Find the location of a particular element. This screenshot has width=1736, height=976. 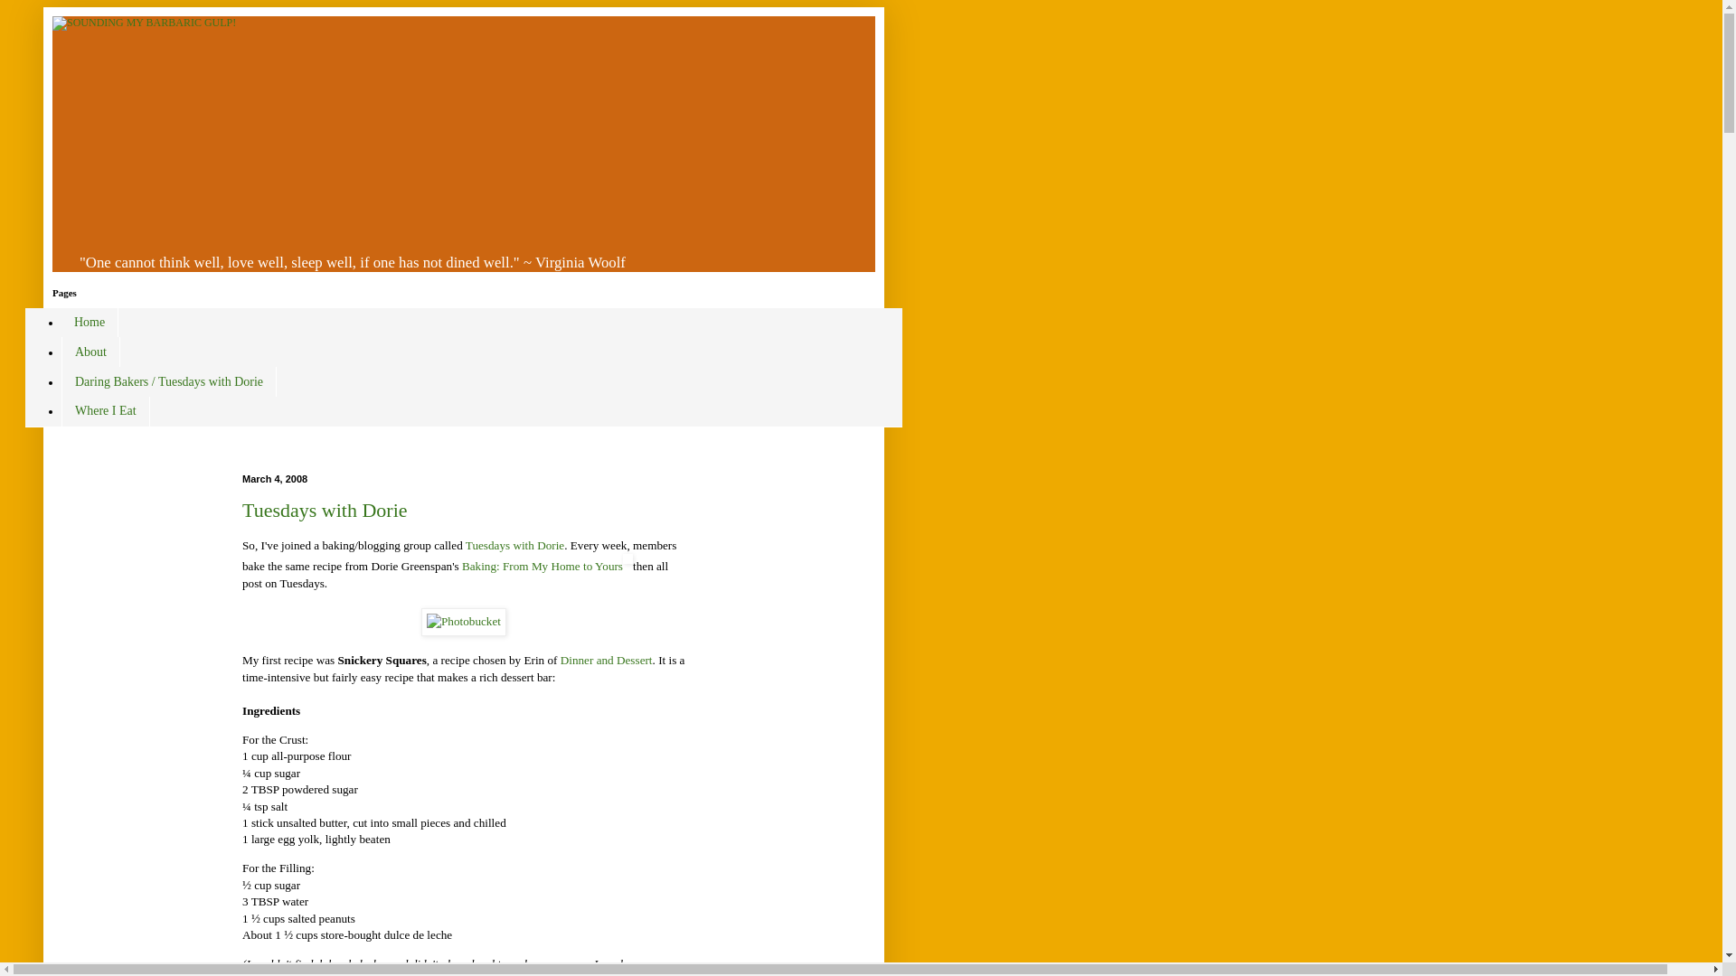

Tuesdays with Dorie is located at coordinates (325, 510).